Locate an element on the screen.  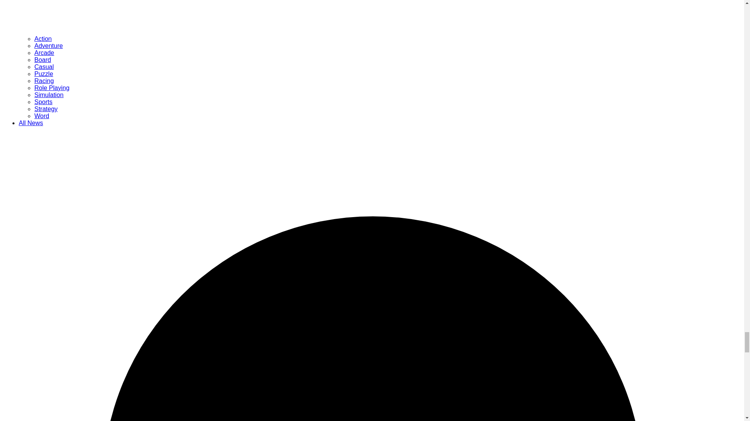
Action is located at coordinates (43, 39).